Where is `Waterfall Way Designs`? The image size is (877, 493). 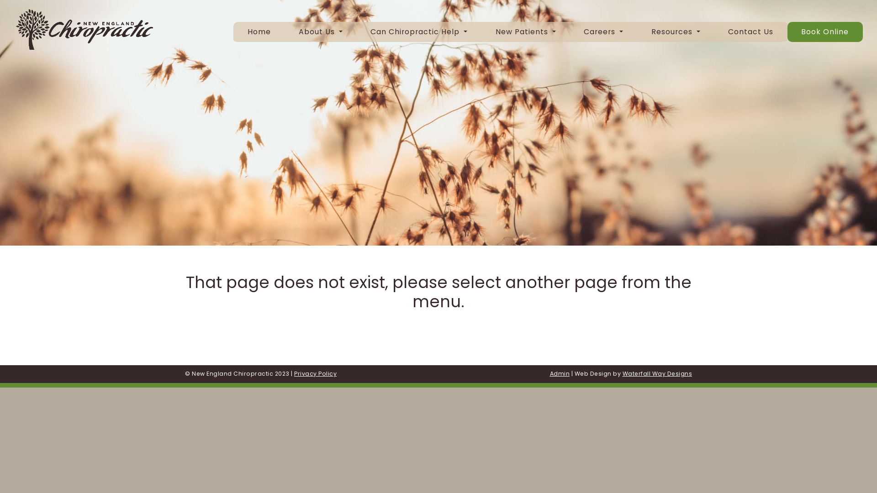 Waterfall Way Designs is located at coordinates (657, 373).